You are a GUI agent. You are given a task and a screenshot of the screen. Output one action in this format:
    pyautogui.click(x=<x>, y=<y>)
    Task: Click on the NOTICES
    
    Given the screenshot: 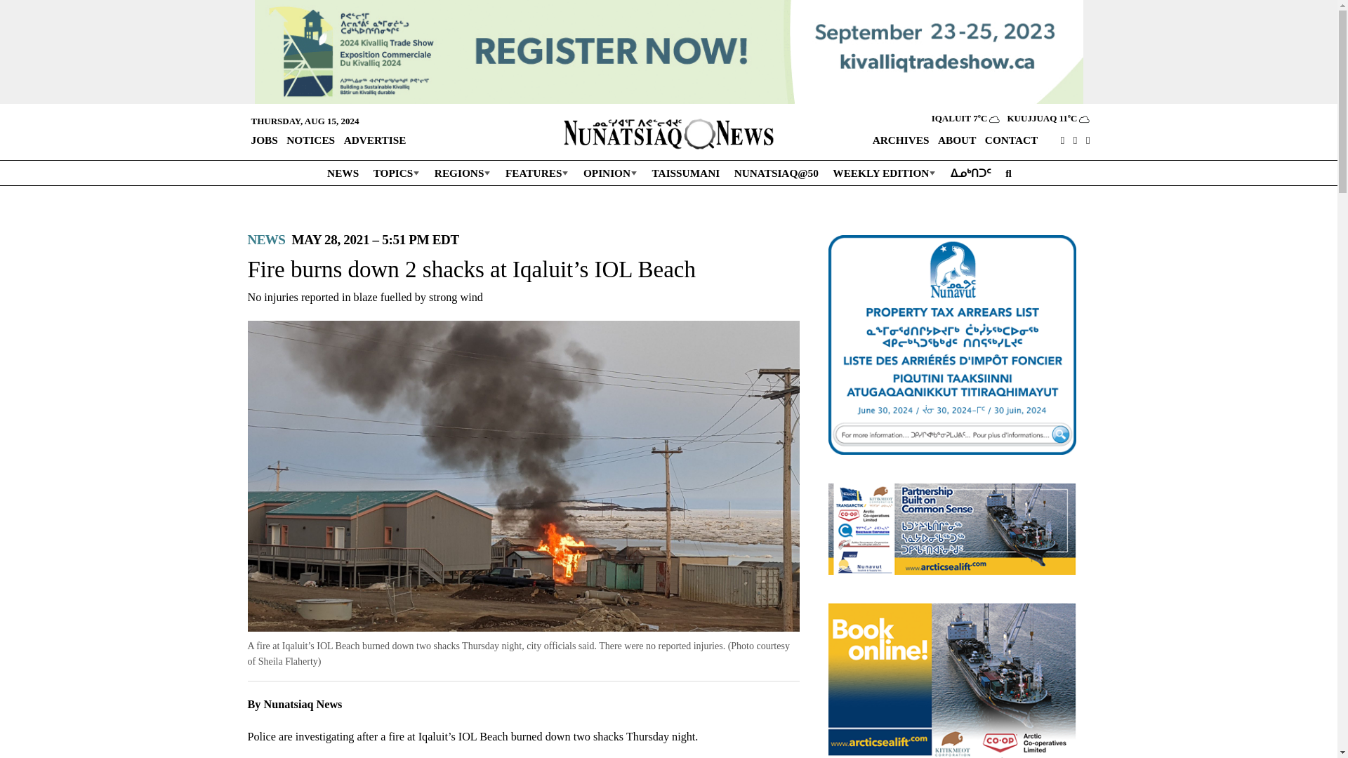 What is the action you would take?
    pyautogui.click(x=310, y=139)
    